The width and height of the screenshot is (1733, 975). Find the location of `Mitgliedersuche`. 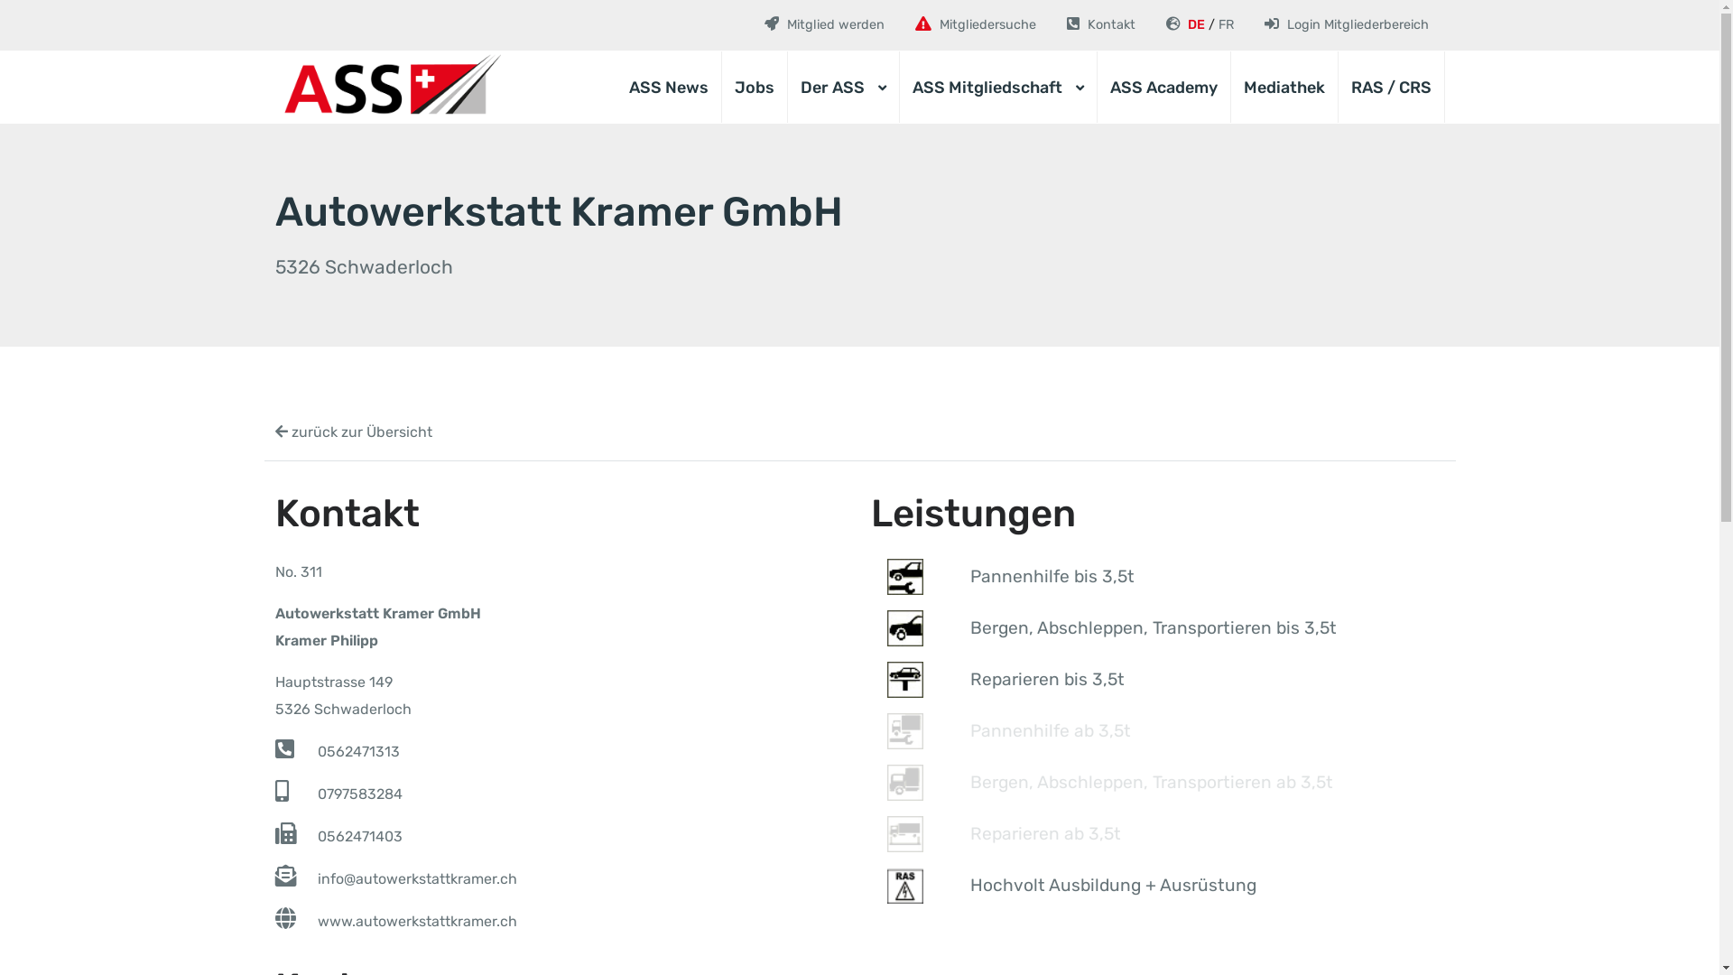

Mitgliedersuche is located at coordinates (975, 25).